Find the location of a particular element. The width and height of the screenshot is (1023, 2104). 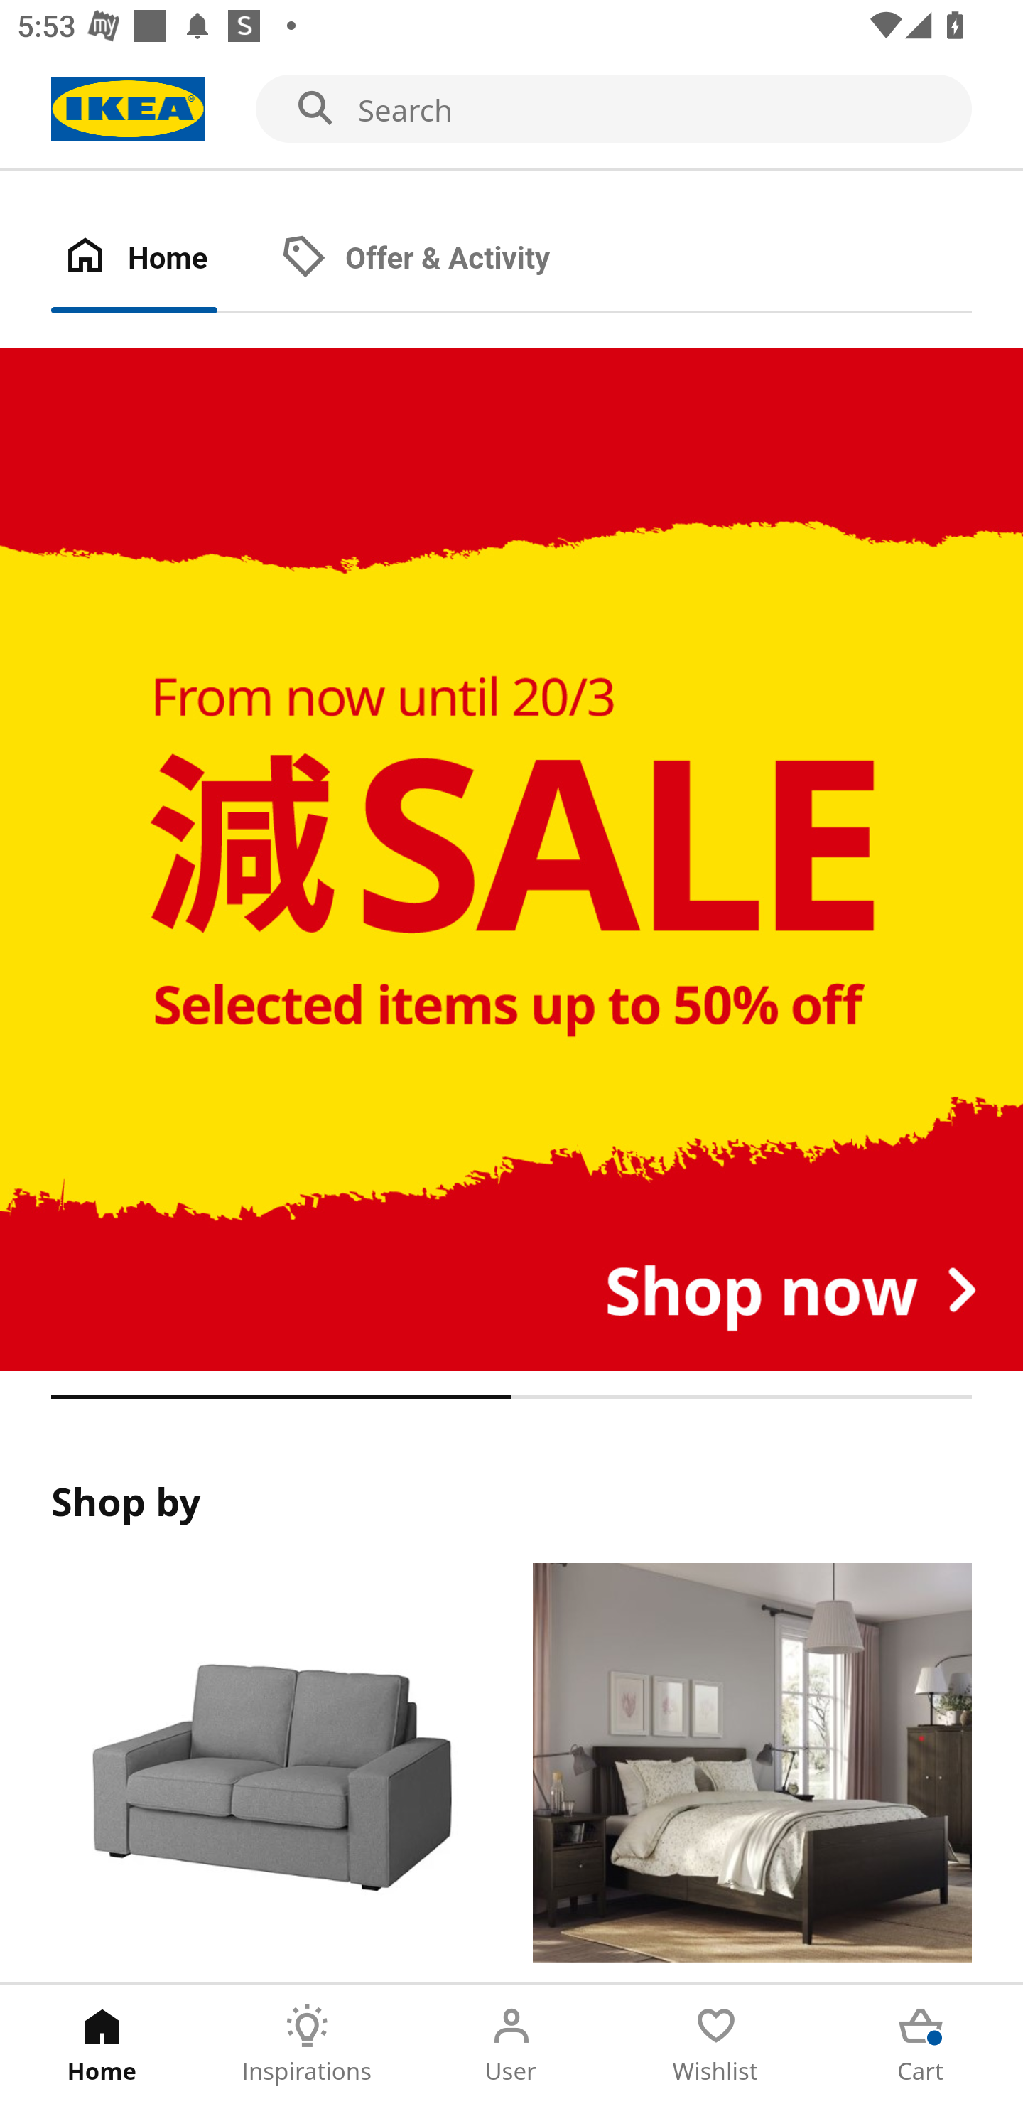

Search is located at coordinates (511, 109).